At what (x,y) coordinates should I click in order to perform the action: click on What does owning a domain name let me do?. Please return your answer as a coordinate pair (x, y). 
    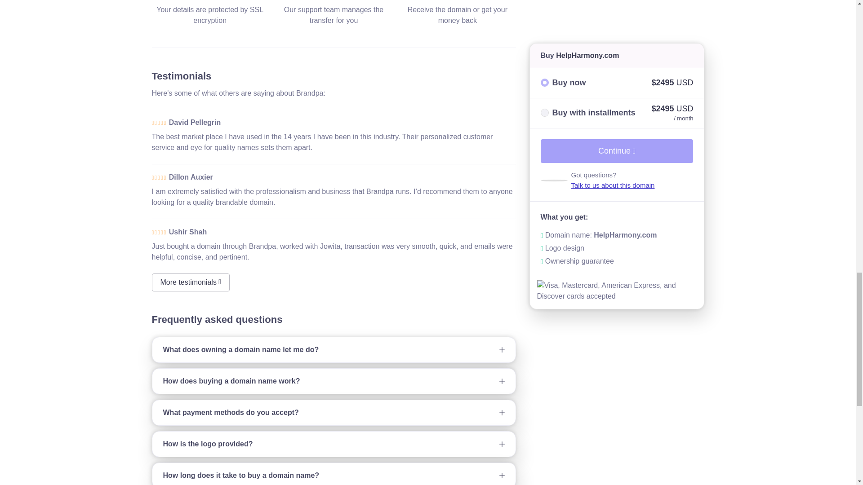
    Looking at the image, I should click on (334, 349).